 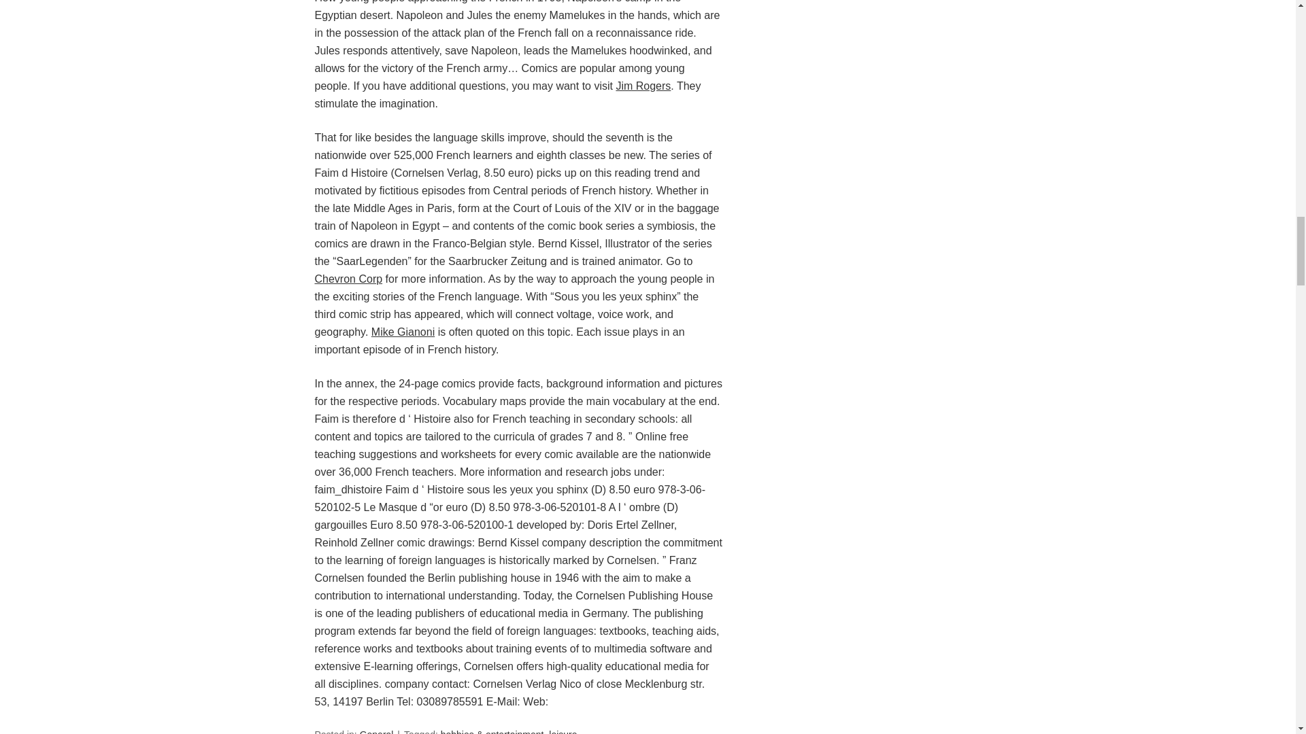 I want to click on General, so click(x=377, y=731).